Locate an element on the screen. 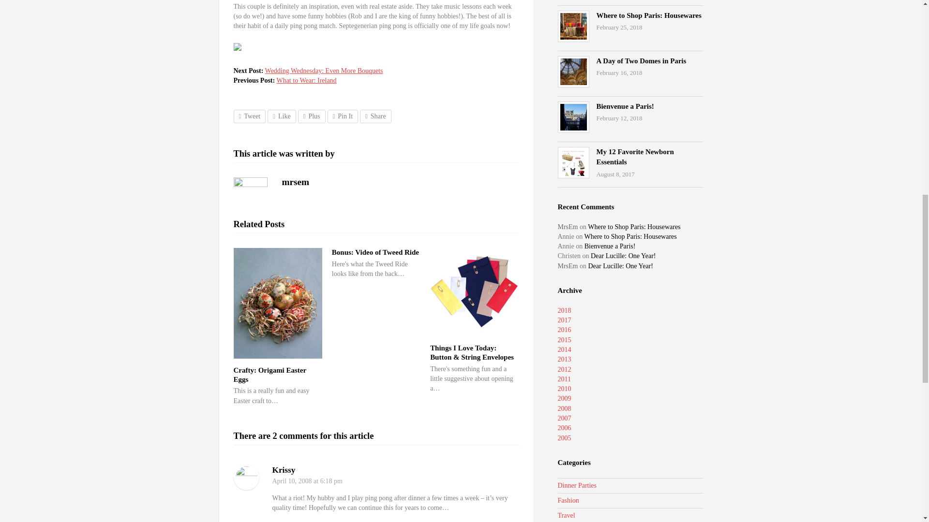 Image resolution: width=929 pixels, height=522 pixels. April 10, 2008 is located at coordinates (291, 481).